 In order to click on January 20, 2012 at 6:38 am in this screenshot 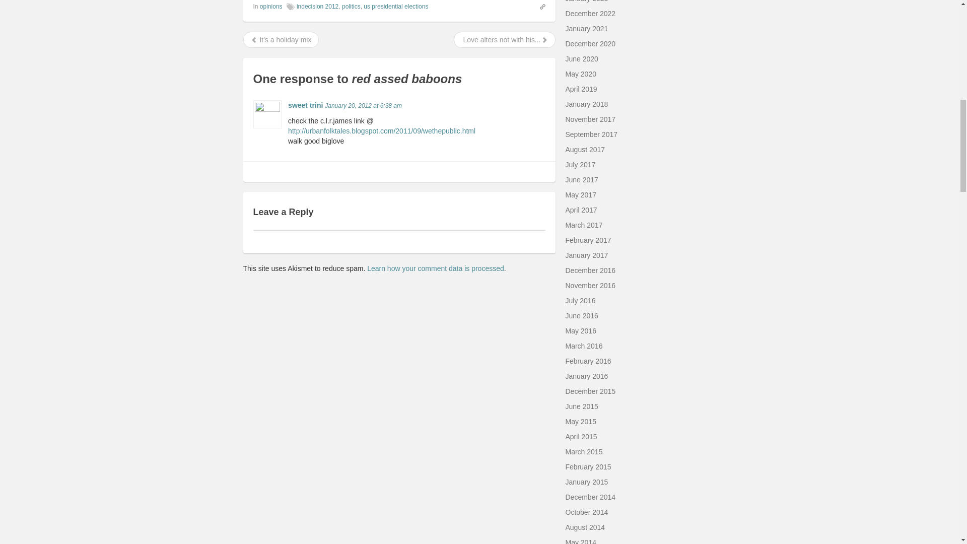, I will do `click(364, 106)`.